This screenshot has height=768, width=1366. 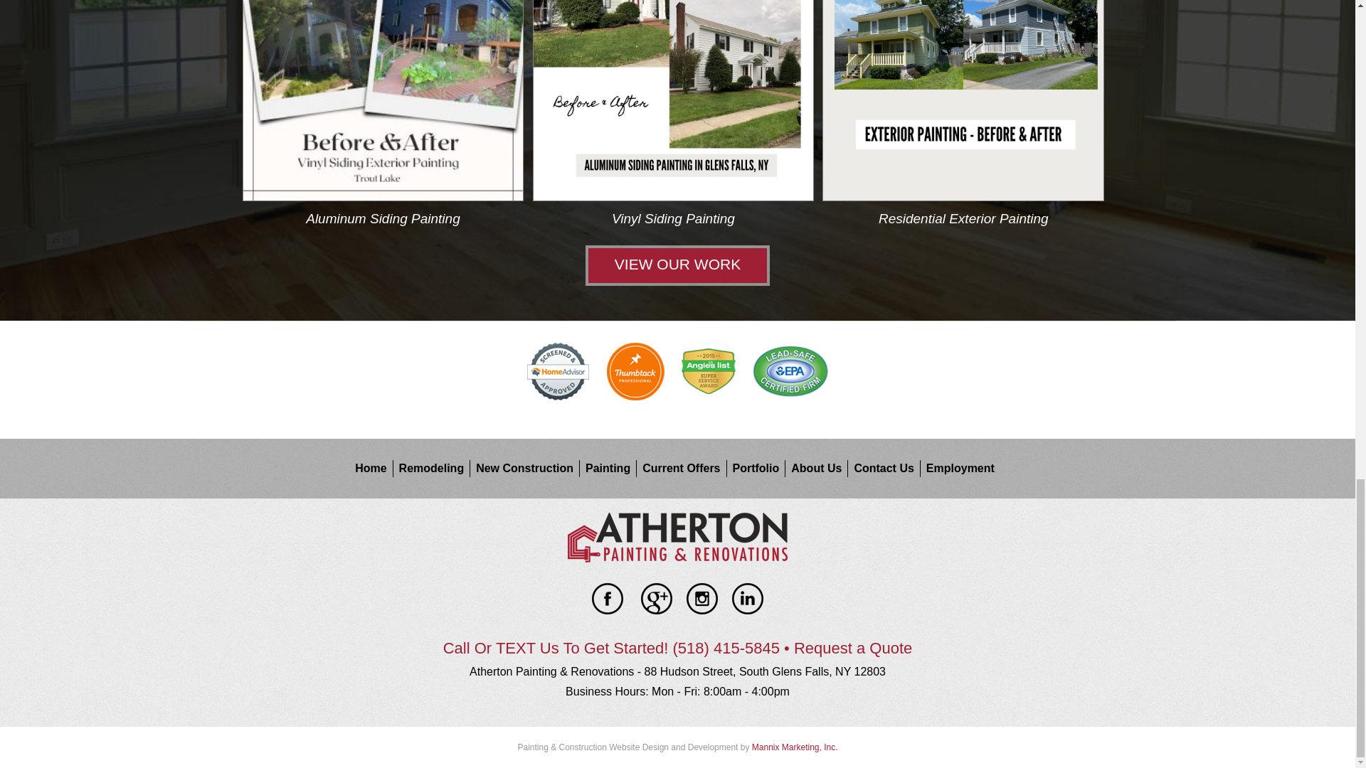 What do you see at coordinates (677, 265) in the screenshot?
I see `VIEW OUR WORK` at bounding box center [677, 265].